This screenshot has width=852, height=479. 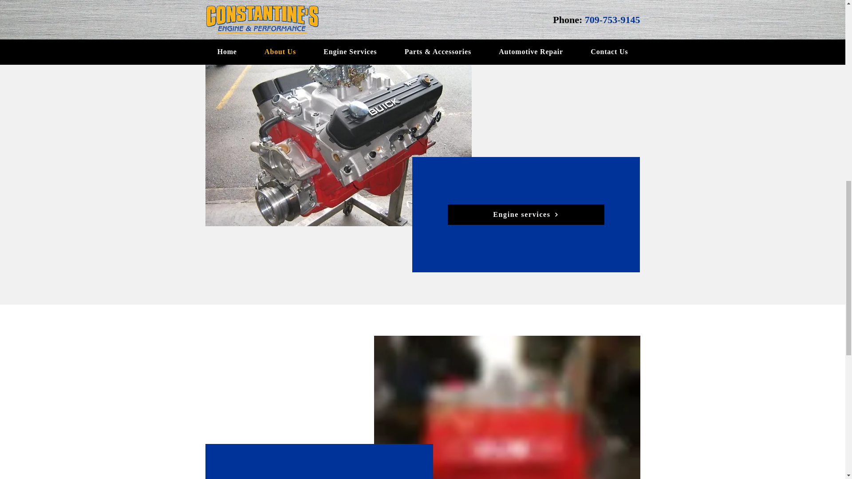 I want to click on Engine services, so click(x=525, y=215).